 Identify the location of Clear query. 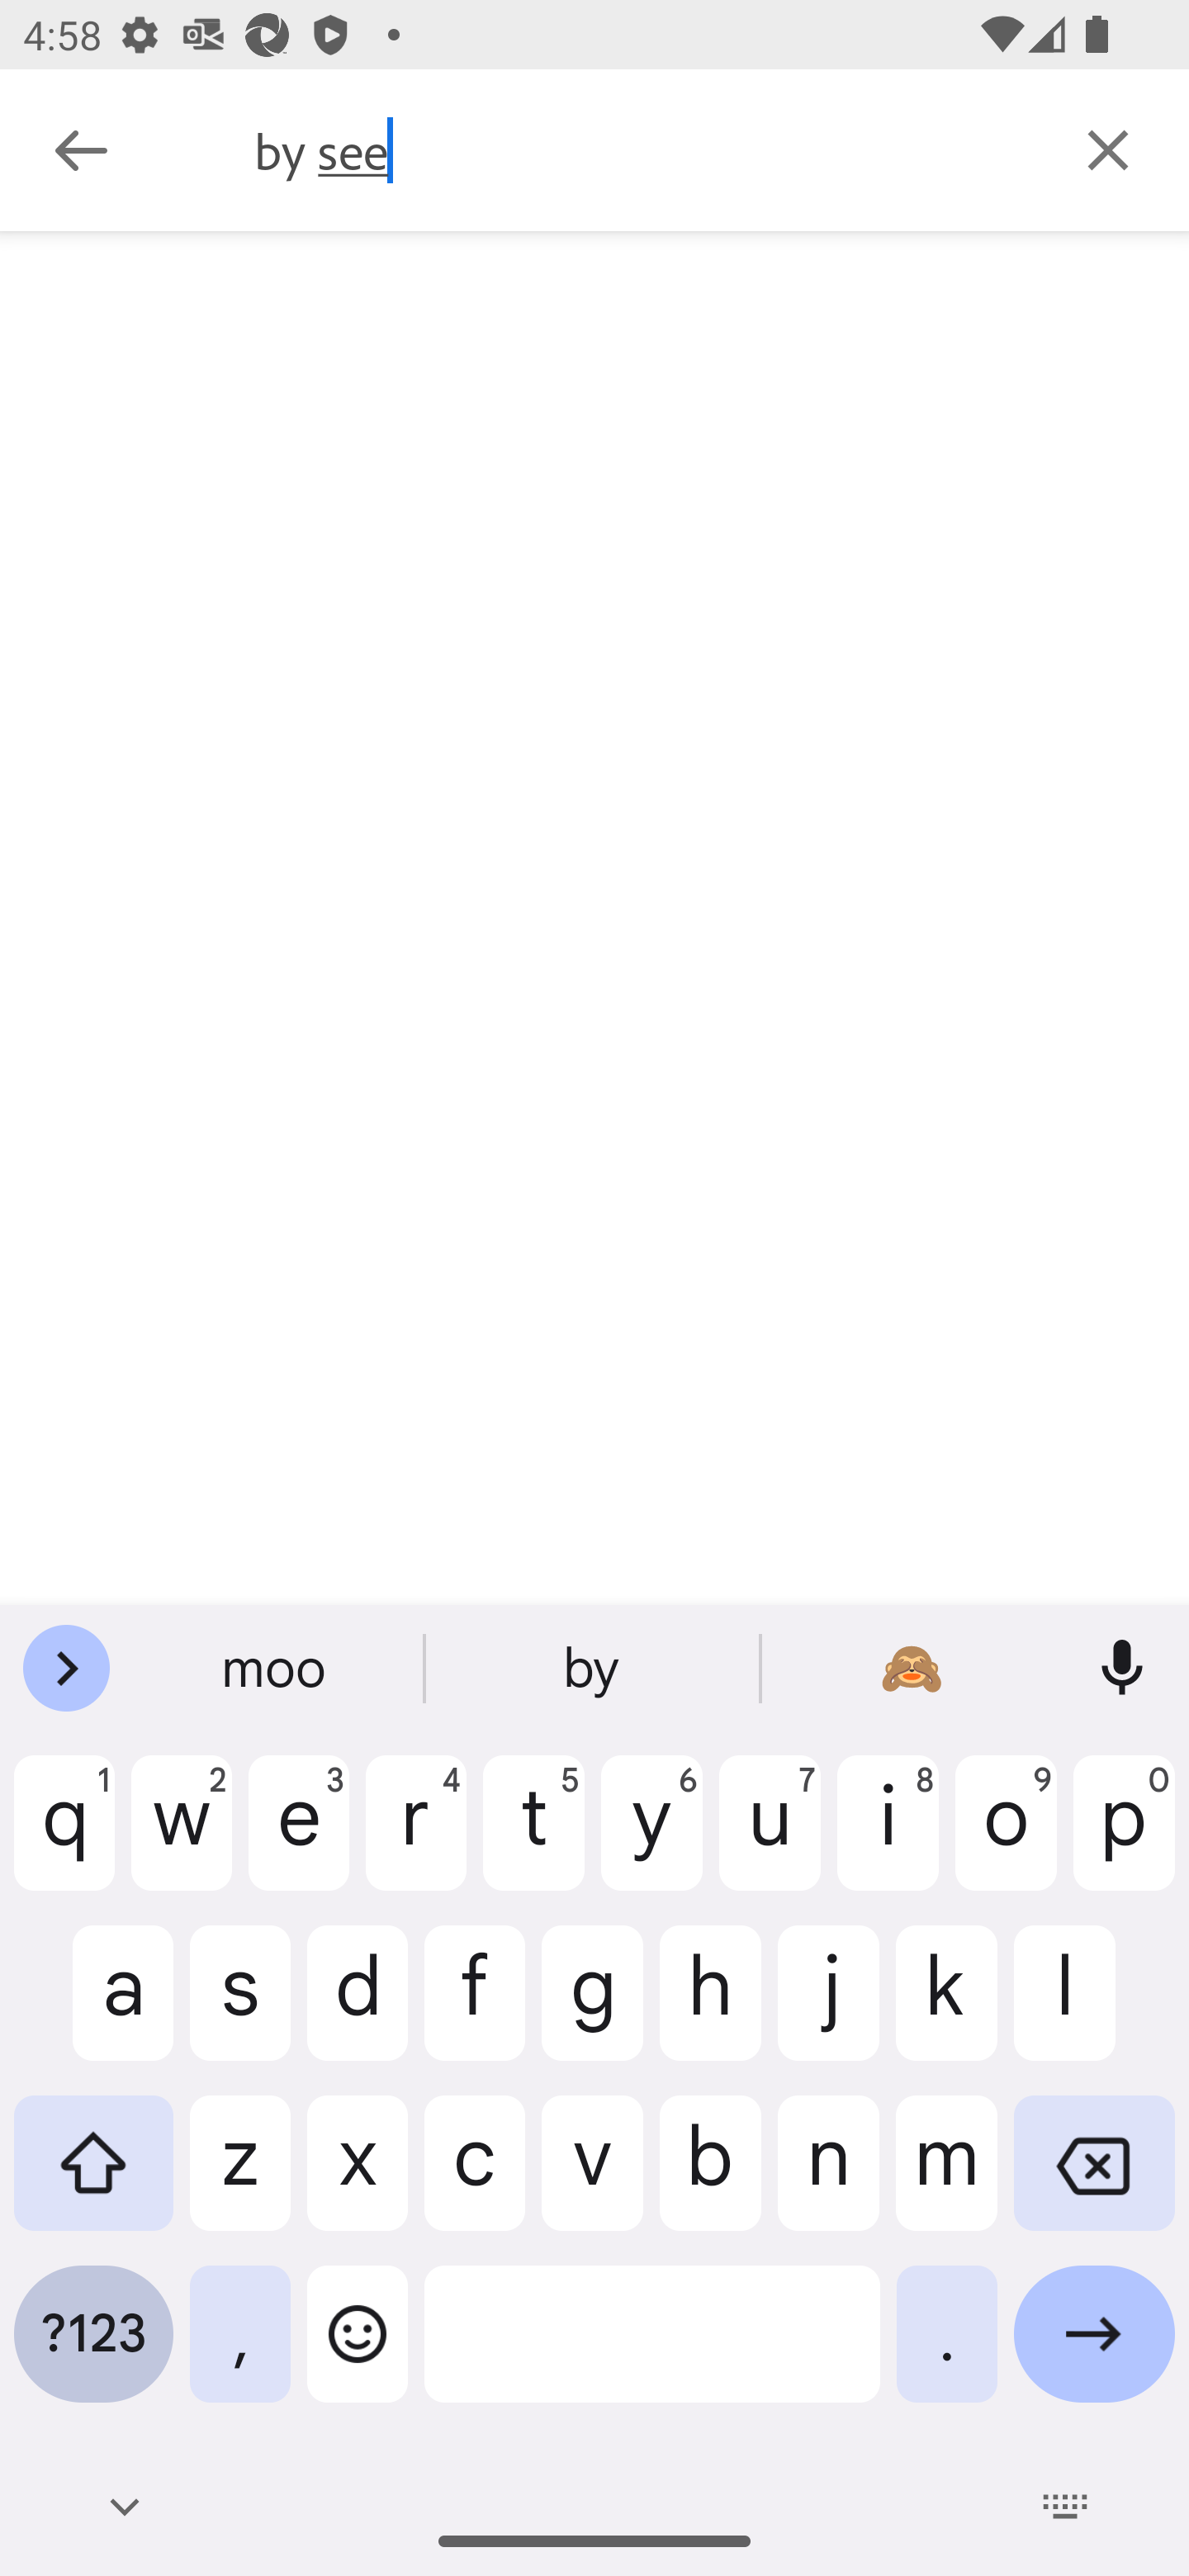
(1108, 149).